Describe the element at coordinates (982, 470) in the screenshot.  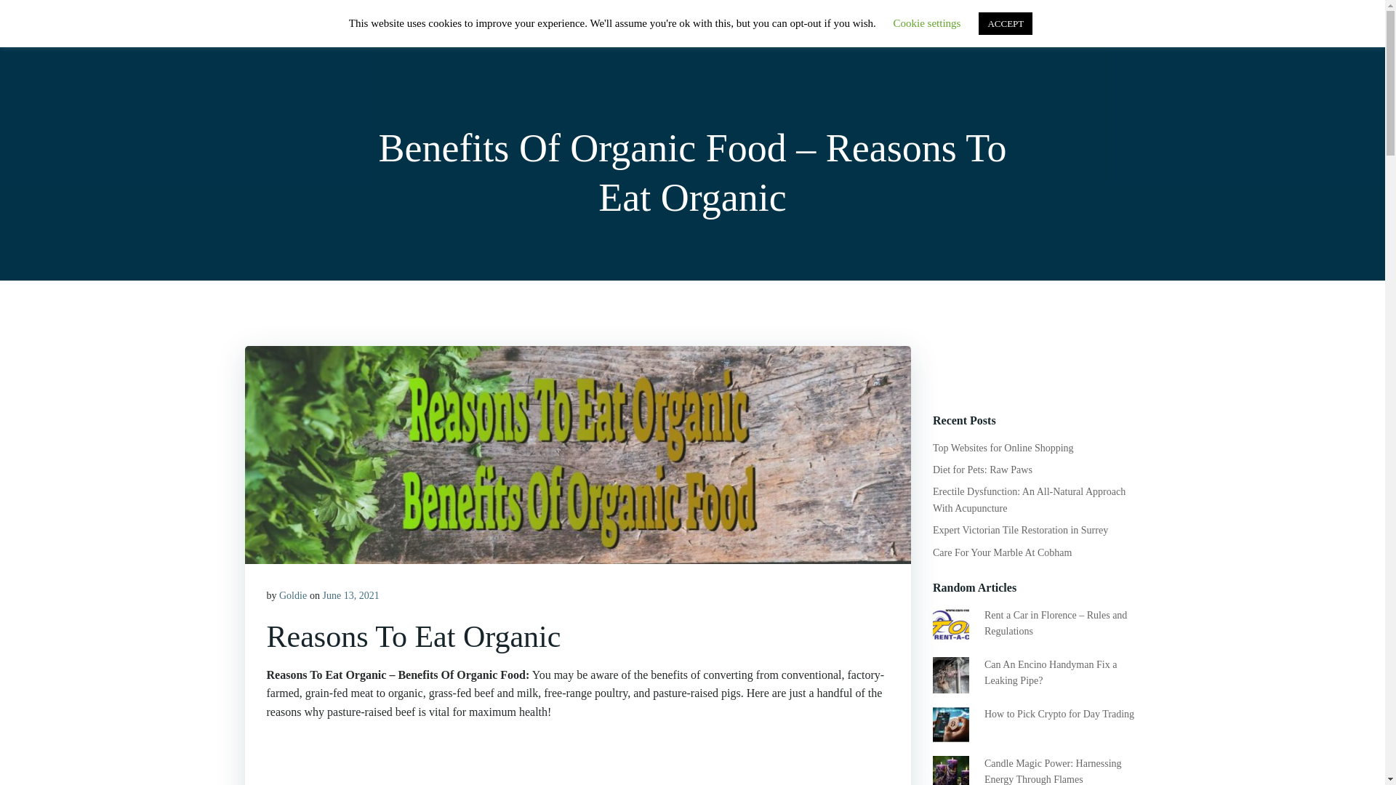
I see `Diet for Pets: Raw Paws` at that location.